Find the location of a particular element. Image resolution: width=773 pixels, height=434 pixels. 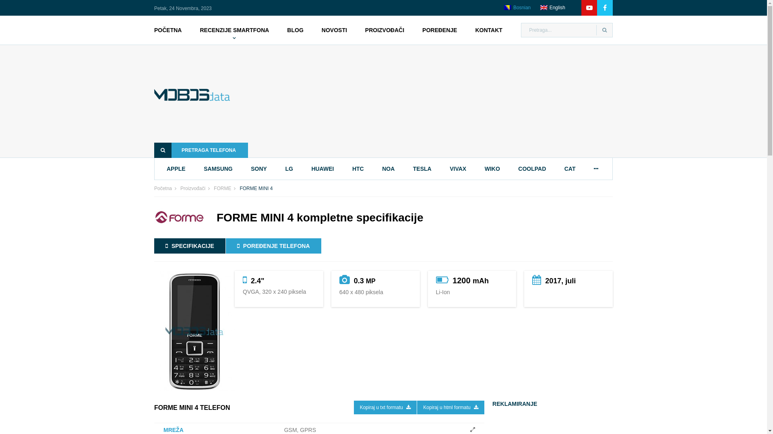

COOLPAD is located at coordinates (533, 169).